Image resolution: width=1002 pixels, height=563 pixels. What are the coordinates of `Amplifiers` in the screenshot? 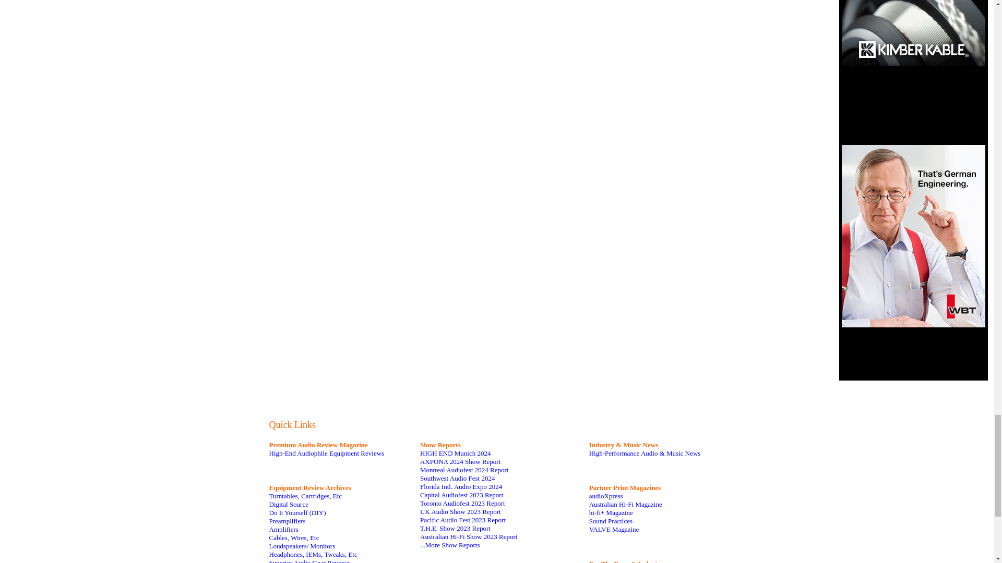 It's located at (284, 529).